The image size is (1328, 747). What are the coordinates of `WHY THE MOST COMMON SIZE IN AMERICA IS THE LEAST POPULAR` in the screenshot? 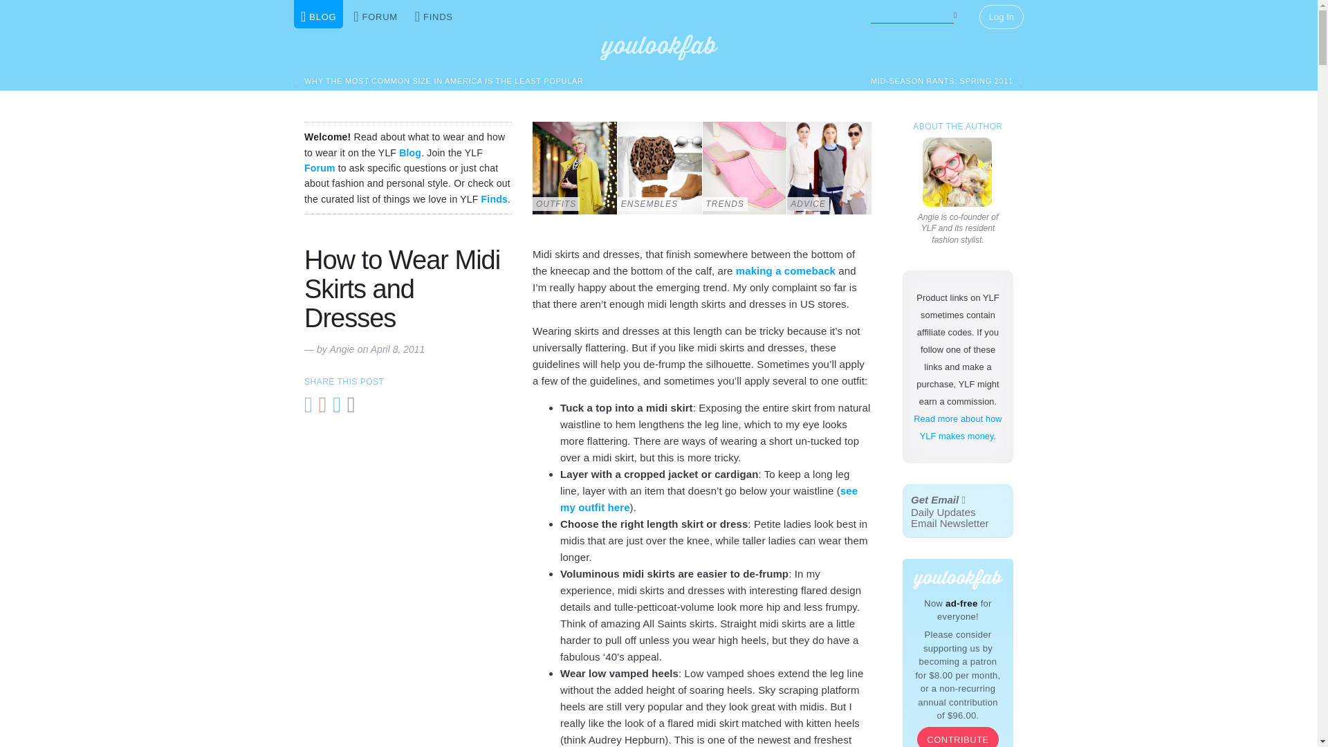 It's located at (957, 14).